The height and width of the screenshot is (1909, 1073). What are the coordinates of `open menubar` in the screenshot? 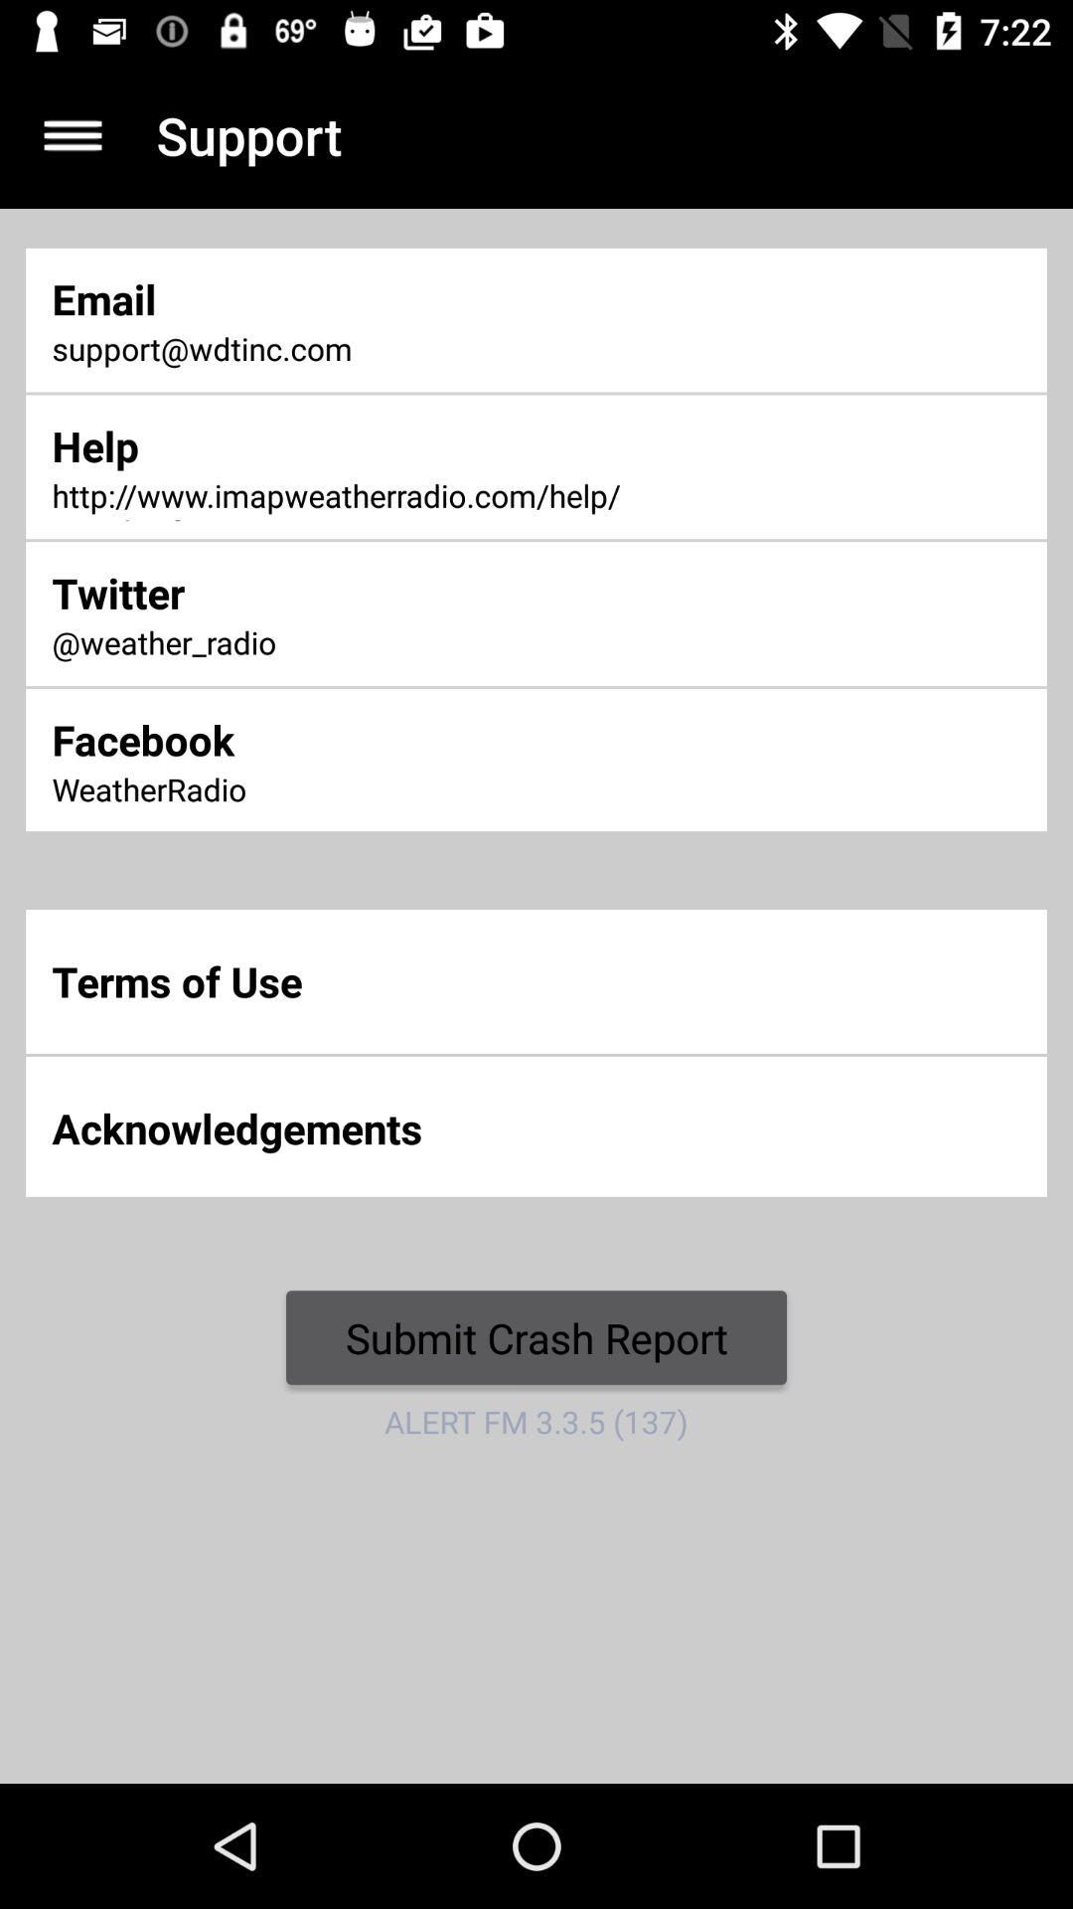 It's located at (74, 135).